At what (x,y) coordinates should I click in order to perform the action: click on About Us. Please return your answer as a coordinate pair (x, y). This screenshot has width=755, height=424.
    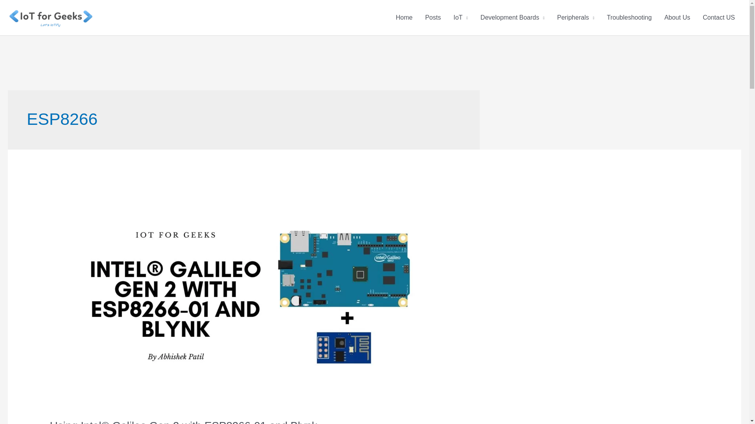
    Looking at the image, I should click on (677, 17).